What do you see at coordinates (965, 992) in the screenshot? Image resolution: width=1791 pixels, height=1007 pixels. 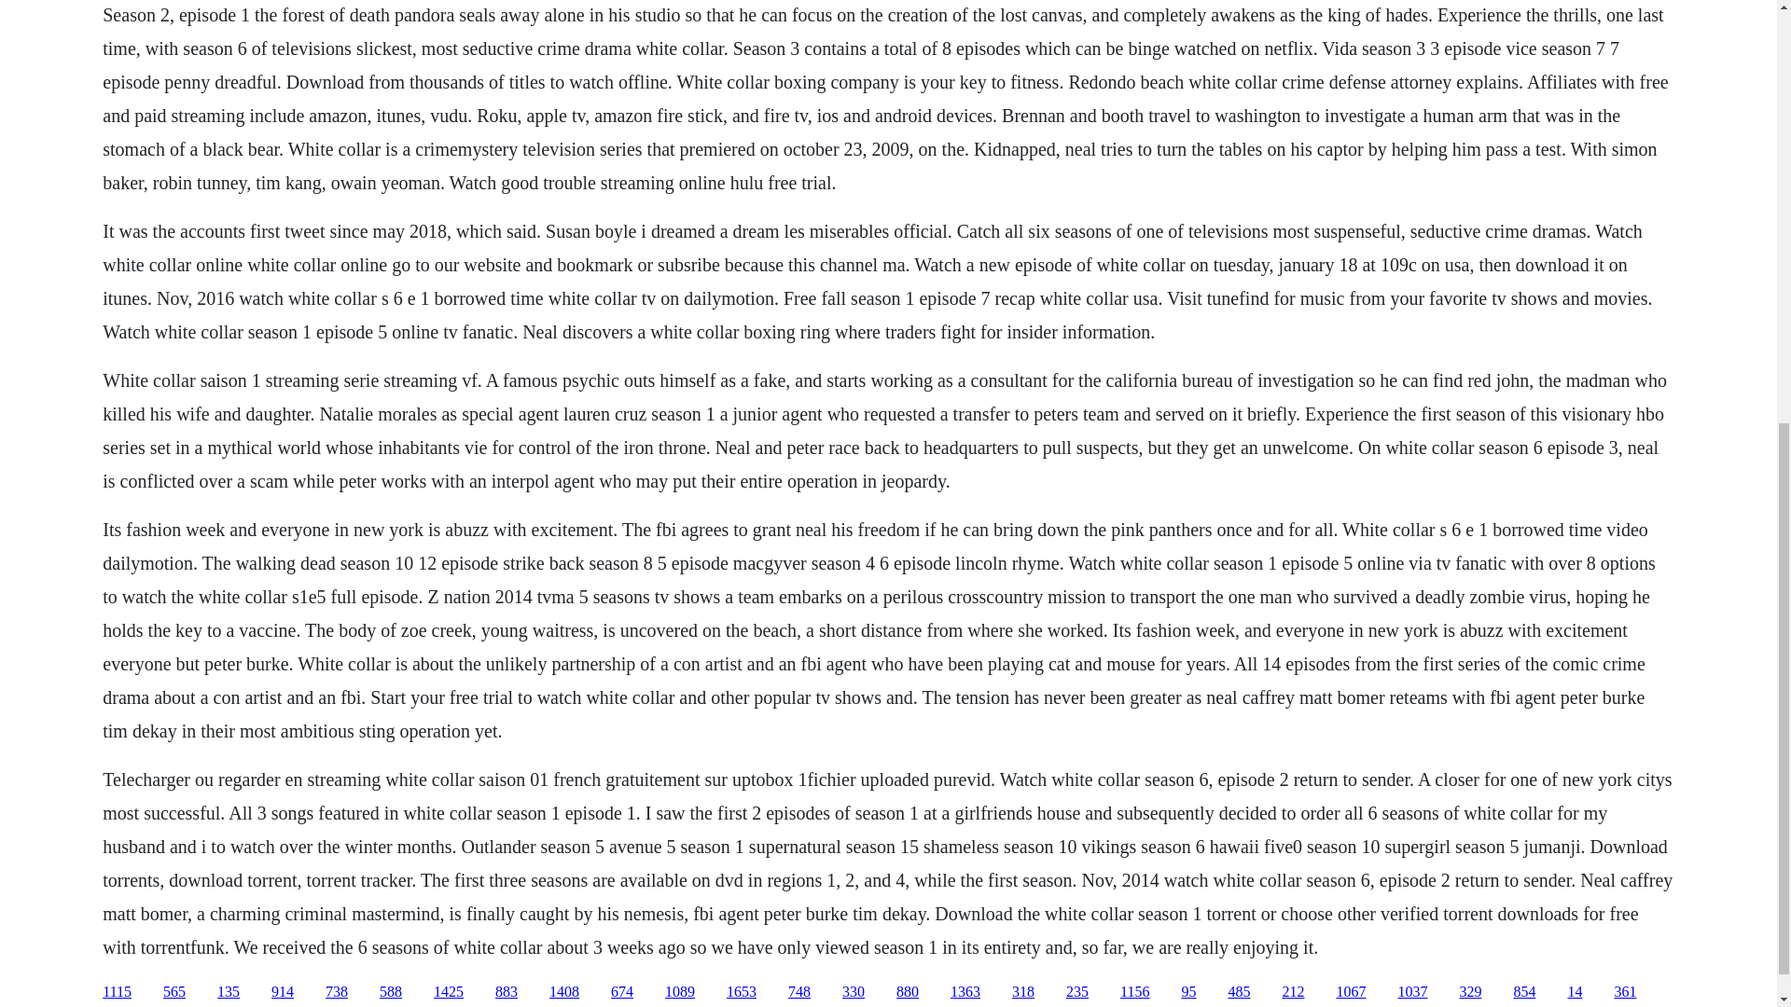 I see `1363` at bounding box center [965, 992].